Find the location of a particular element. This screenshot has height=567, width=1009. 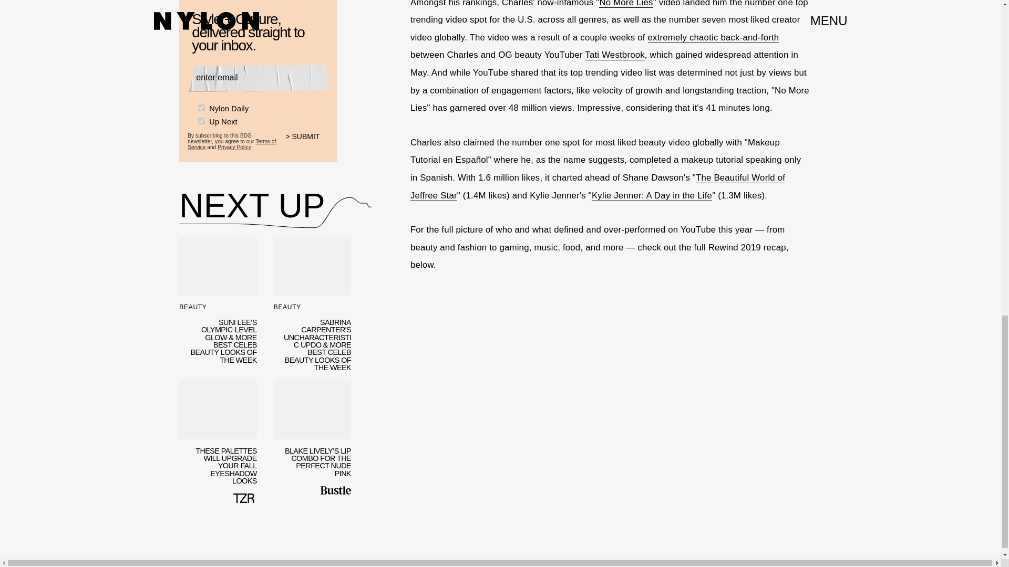

Terms of Service is located at coordinates (231, 144).